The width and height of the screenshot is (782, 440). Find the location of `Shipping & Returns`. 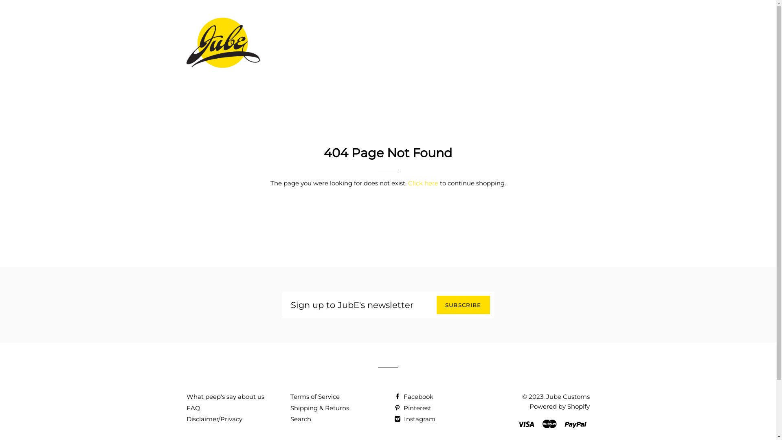

Shipping & Returns is located at coordinates (319, 408).